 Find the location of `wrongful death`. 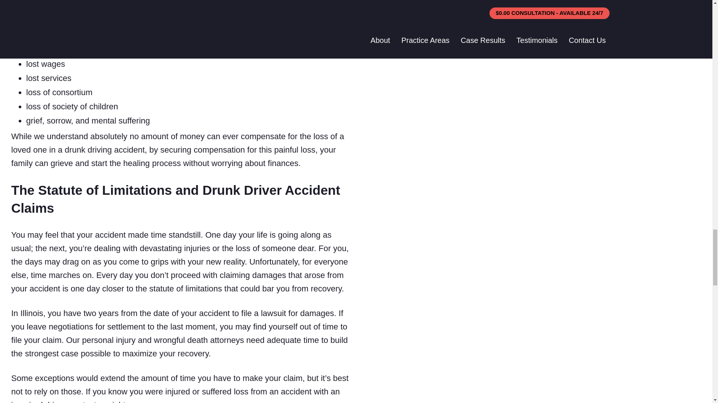

wrongful death is located at coordinates (84, 41).